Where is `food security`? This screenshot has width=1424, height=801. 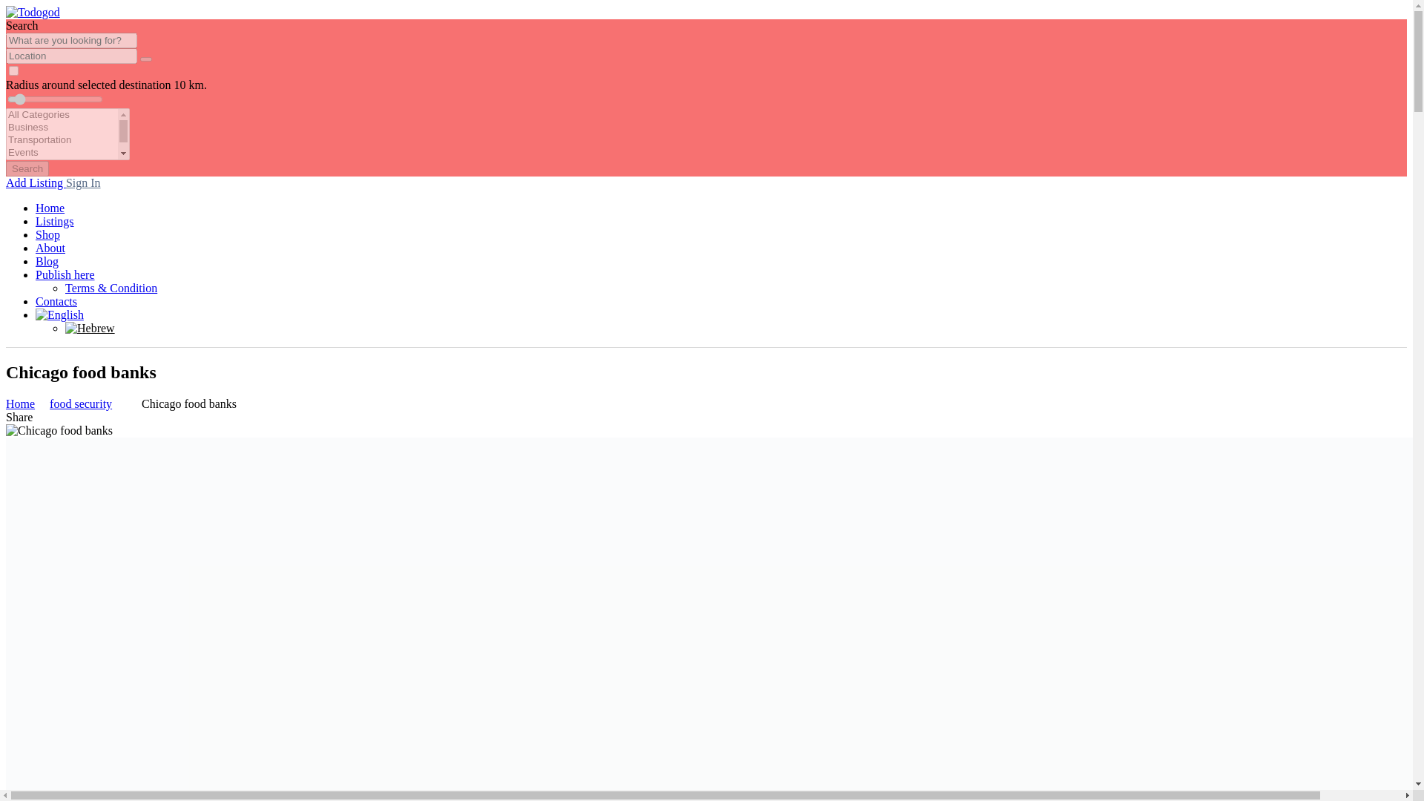
food security is located at coordinates (81, 403).